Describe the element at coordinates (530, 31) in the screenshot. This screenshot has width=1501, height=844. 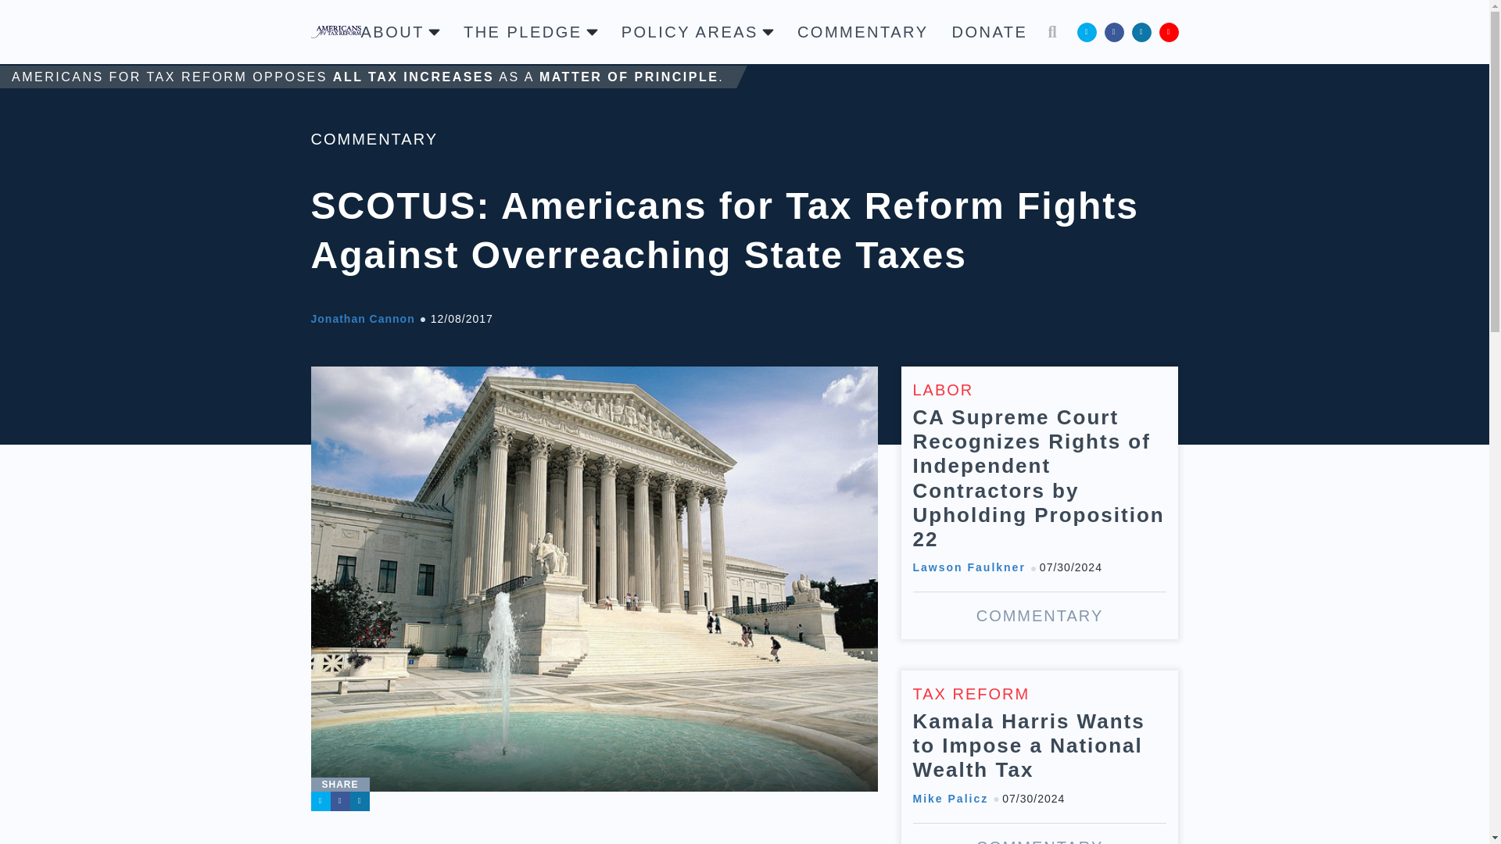
I see `THE PLEDGE` at that location.